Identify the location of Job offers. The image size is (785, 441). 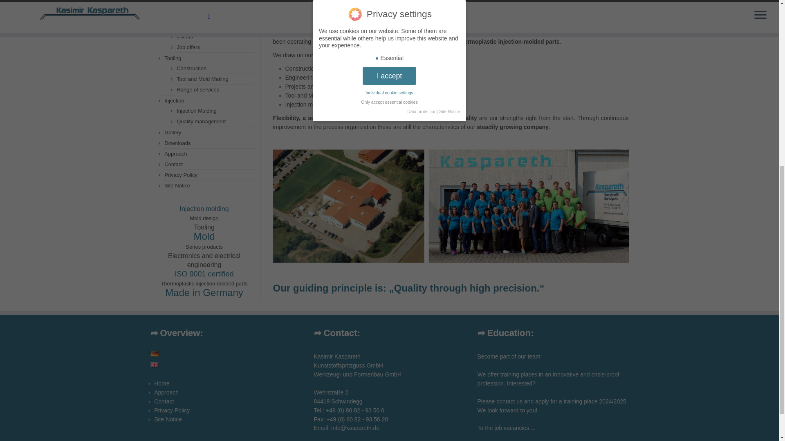
(188, 47).